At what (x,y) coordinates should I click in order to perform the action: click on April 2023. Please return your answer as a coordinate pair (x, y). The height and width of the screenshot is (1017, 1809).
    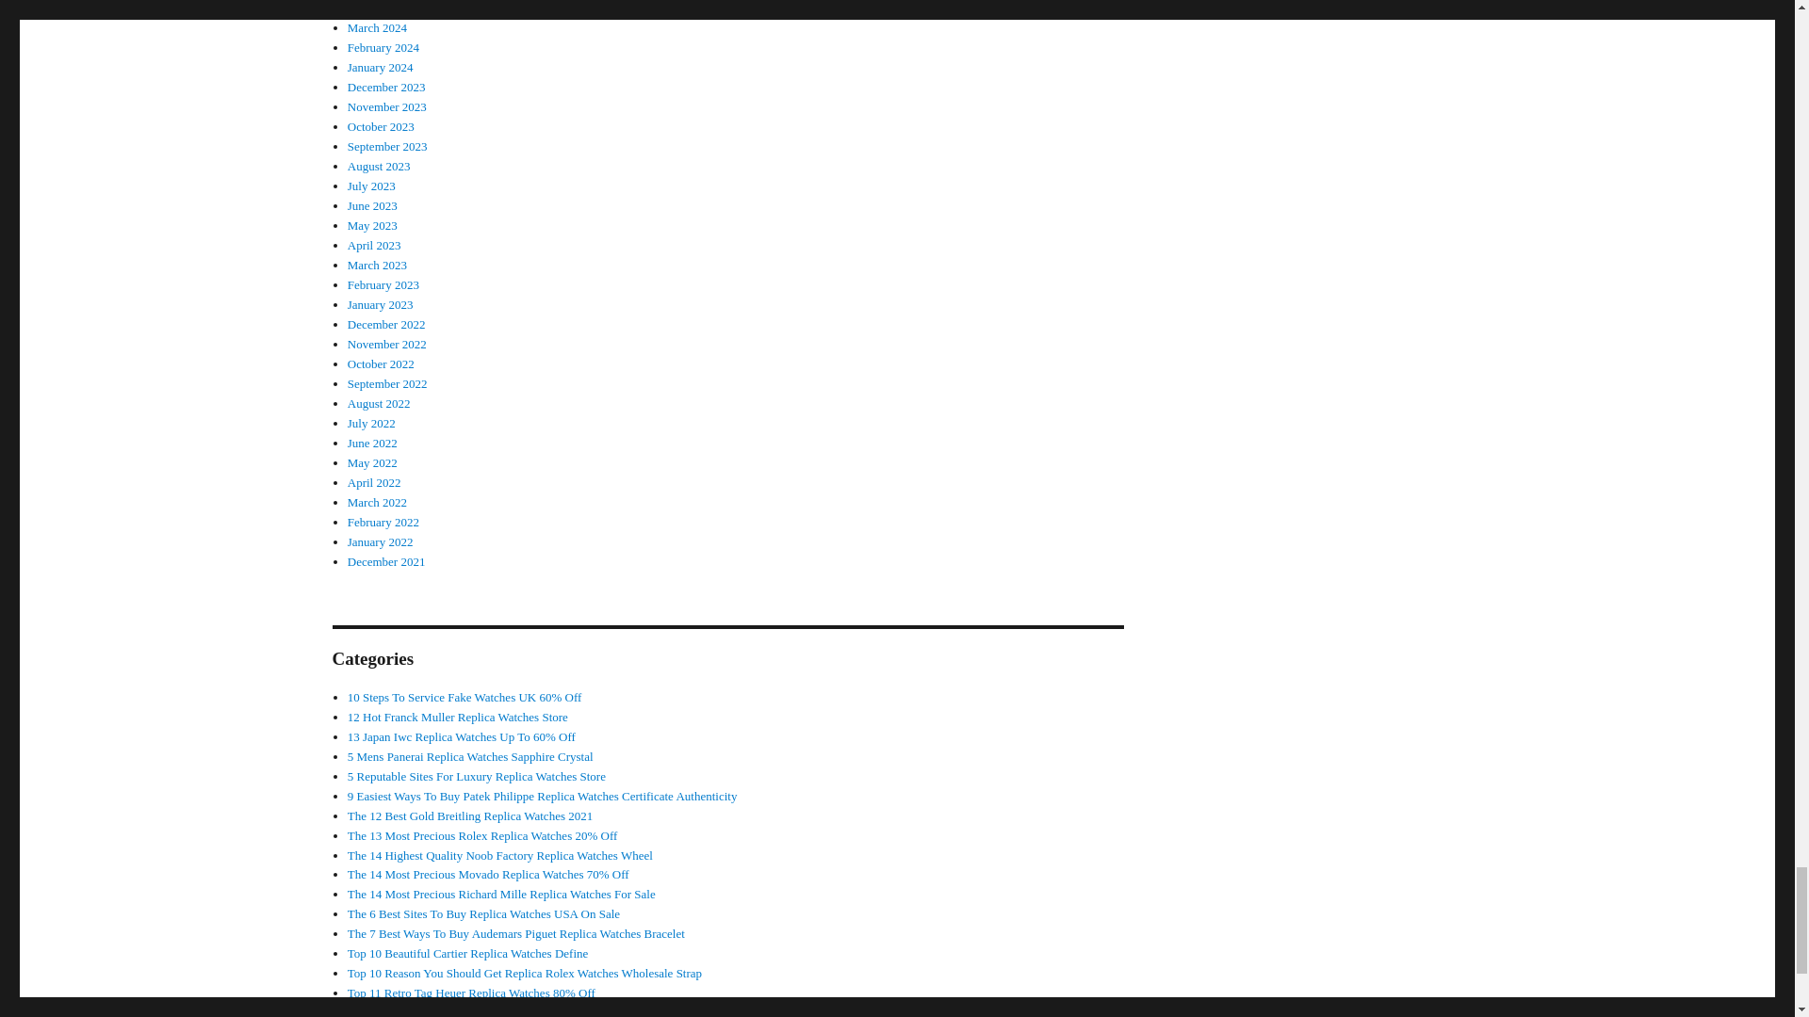
    Looking at the image, I should click on (374, 245).